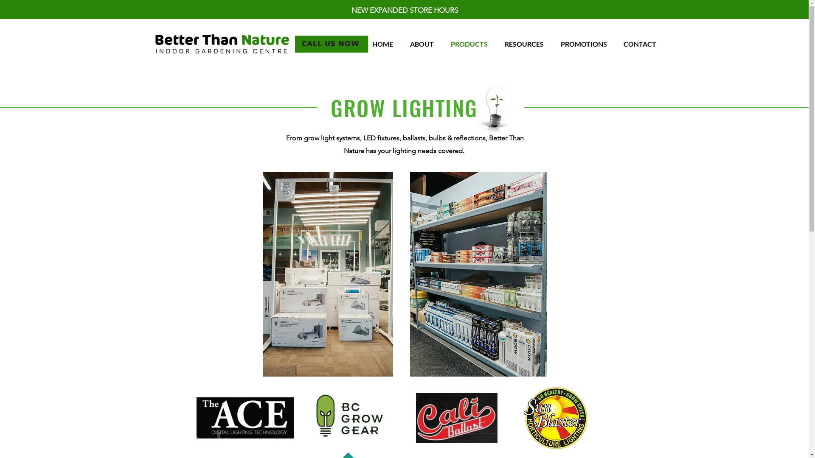  What do you see at coordinates (644, 44) in the screenshot?
I see `CONTACT` at bounding box center [644, 44].